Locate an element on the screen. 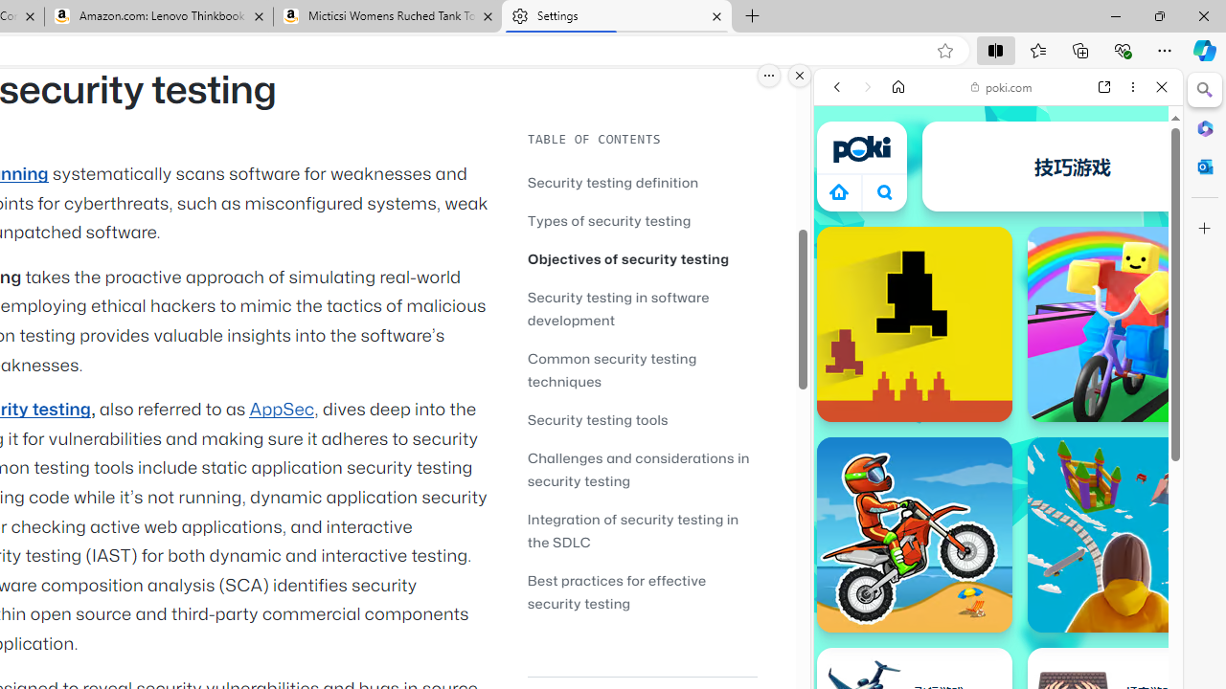 Image resolution: width=1226 pixels, height=689 pixels. Car Games is located at coordinates (998, 449).